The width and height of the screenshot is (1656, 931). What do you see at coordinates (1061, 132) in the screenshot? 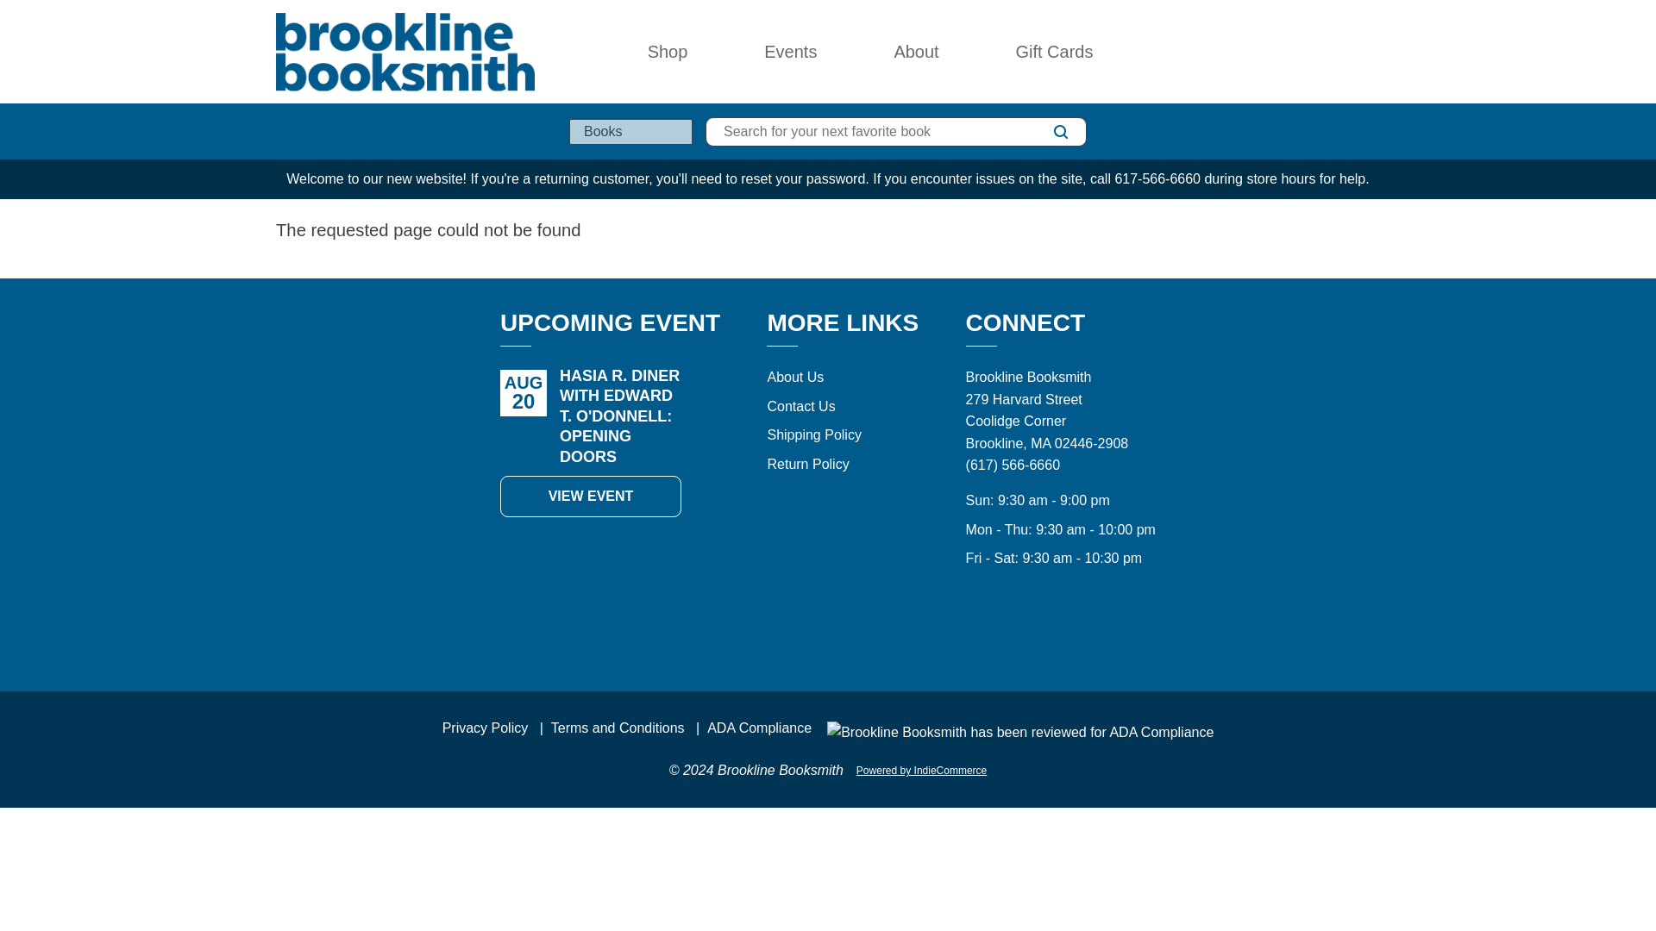
I see `SEARCH` at bounding box center [1061, 132].